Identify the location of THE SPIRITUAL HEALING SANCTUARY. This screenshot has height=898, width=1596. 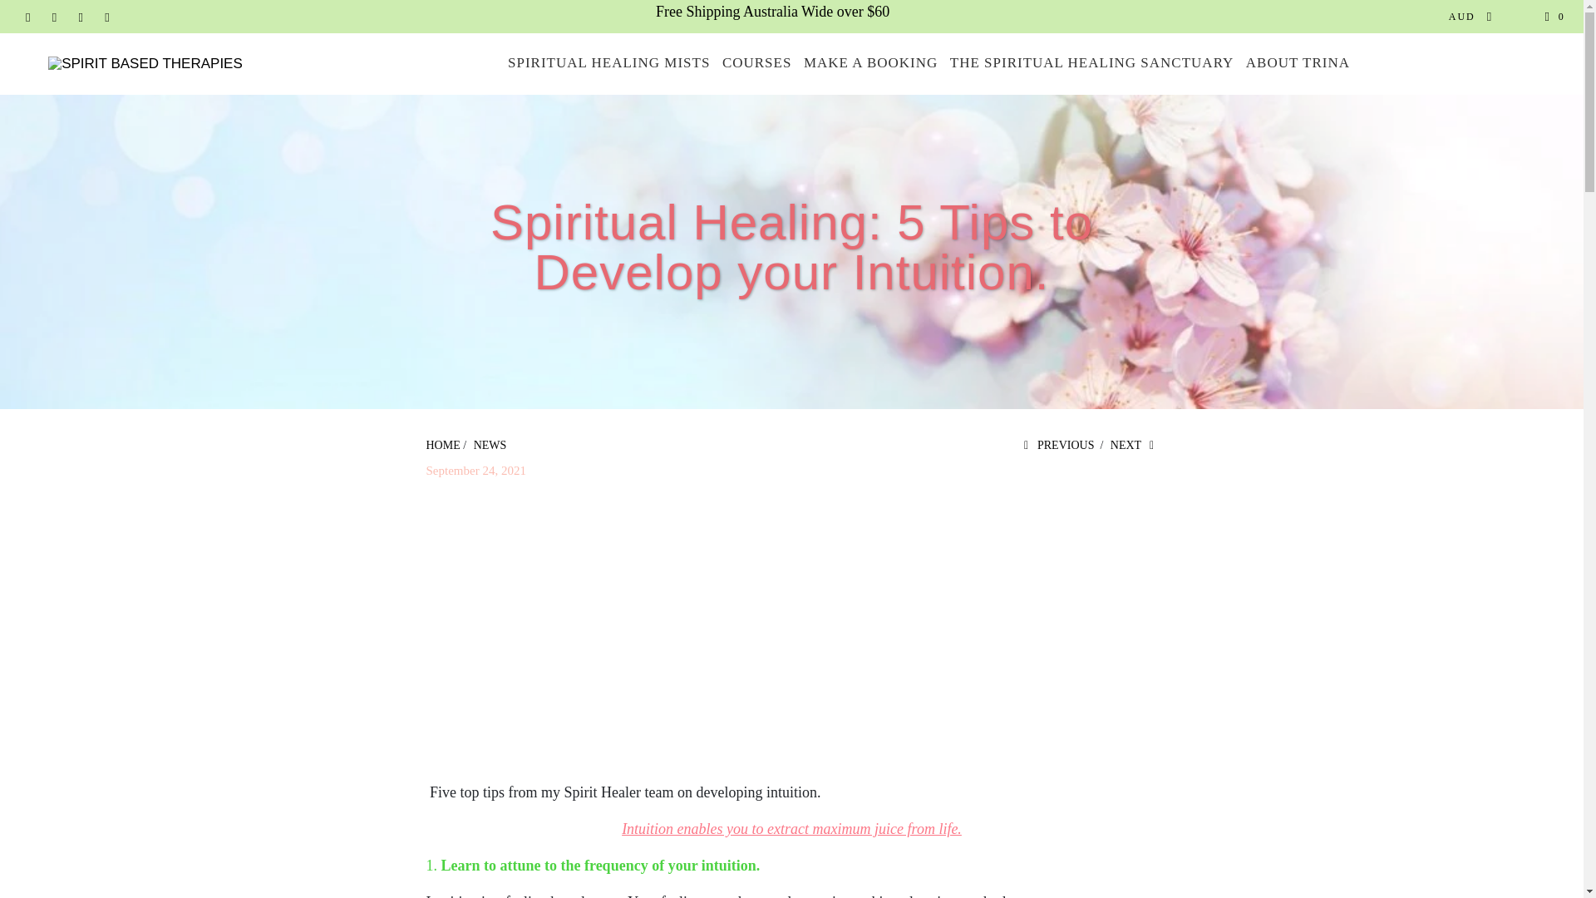
(1091, 63).